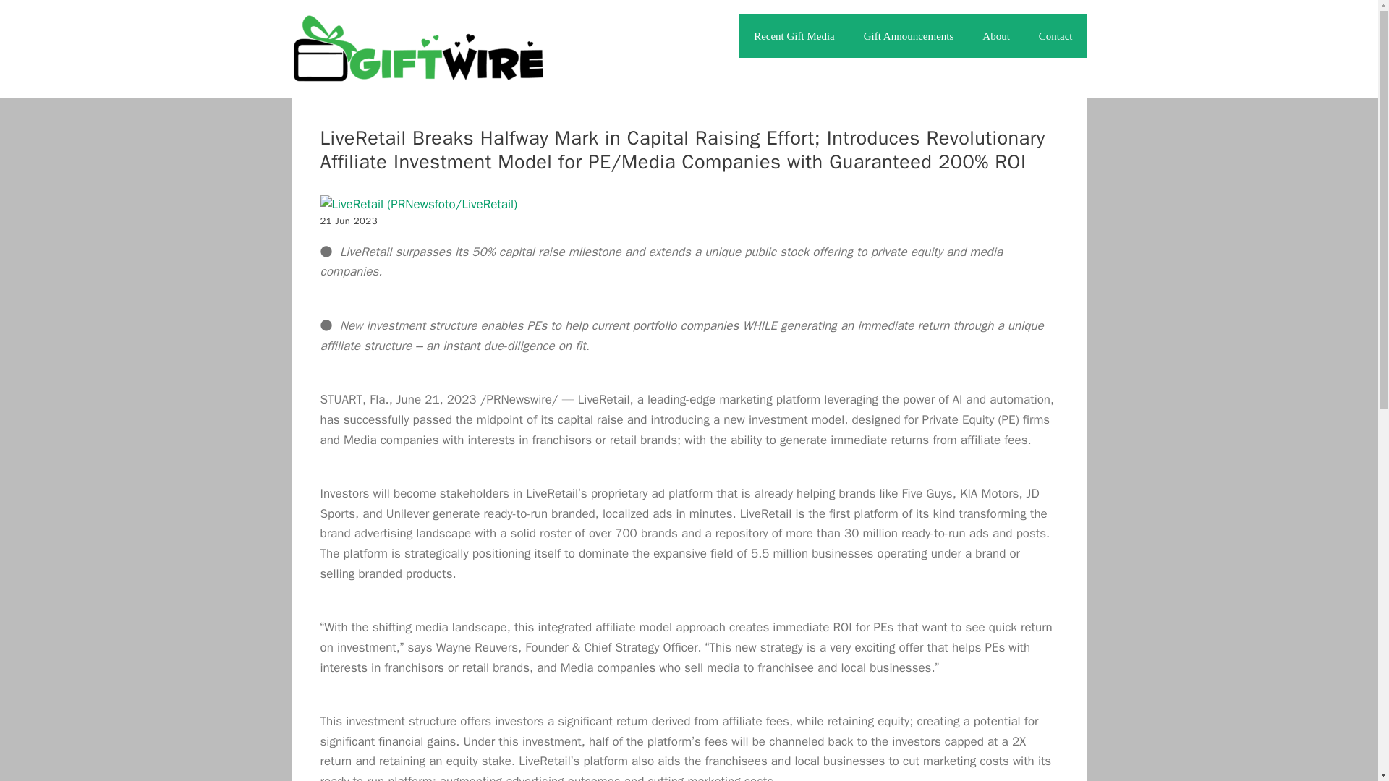 The image size is (1389, 781). What do you see at coordinates (794, 36) in the screenshot?
I see `Recent Gift Media` at bounding box center [794, 36].